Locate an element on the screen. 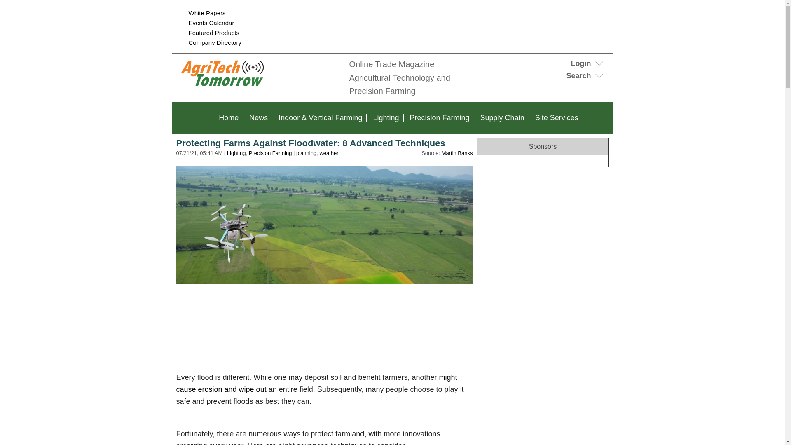  AgriTechTomorrow is located at coordinates (259, 87).